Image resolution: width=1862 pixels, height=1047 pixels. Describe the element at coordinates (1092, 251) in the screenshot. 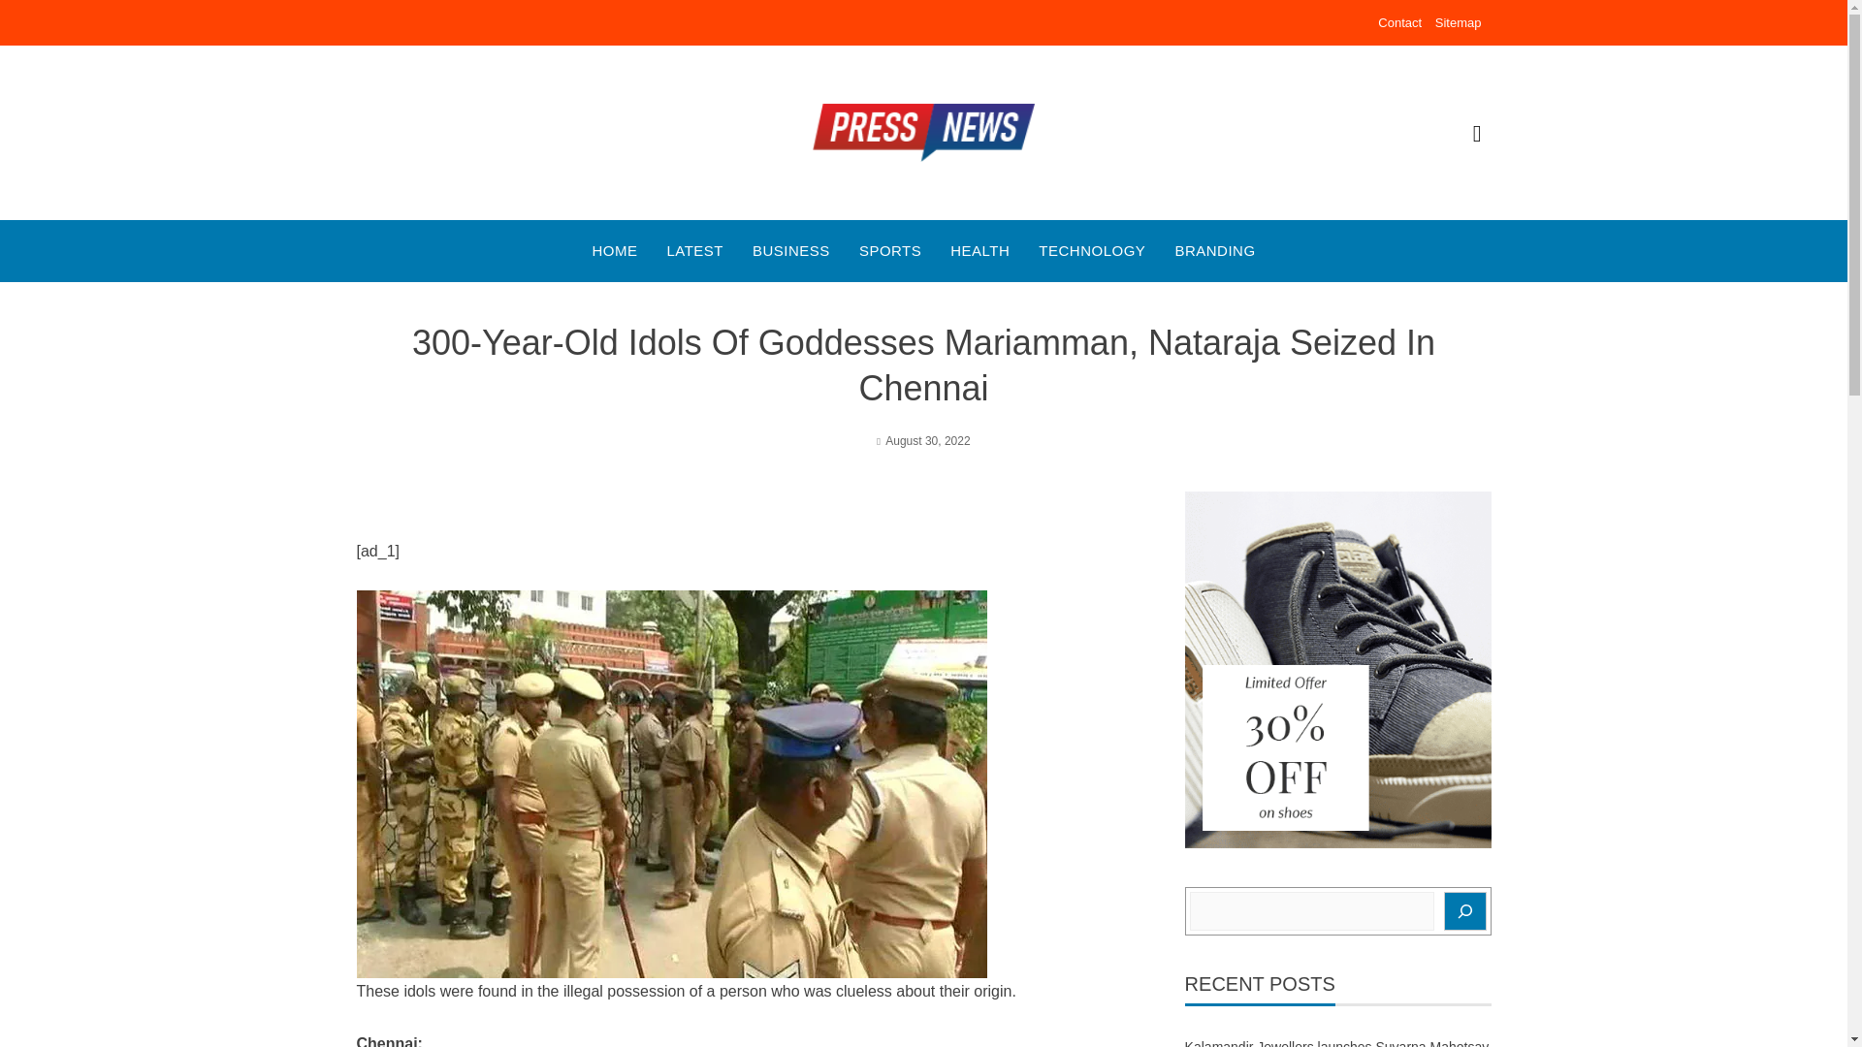

I see `TECHNOLOGY` at that location.